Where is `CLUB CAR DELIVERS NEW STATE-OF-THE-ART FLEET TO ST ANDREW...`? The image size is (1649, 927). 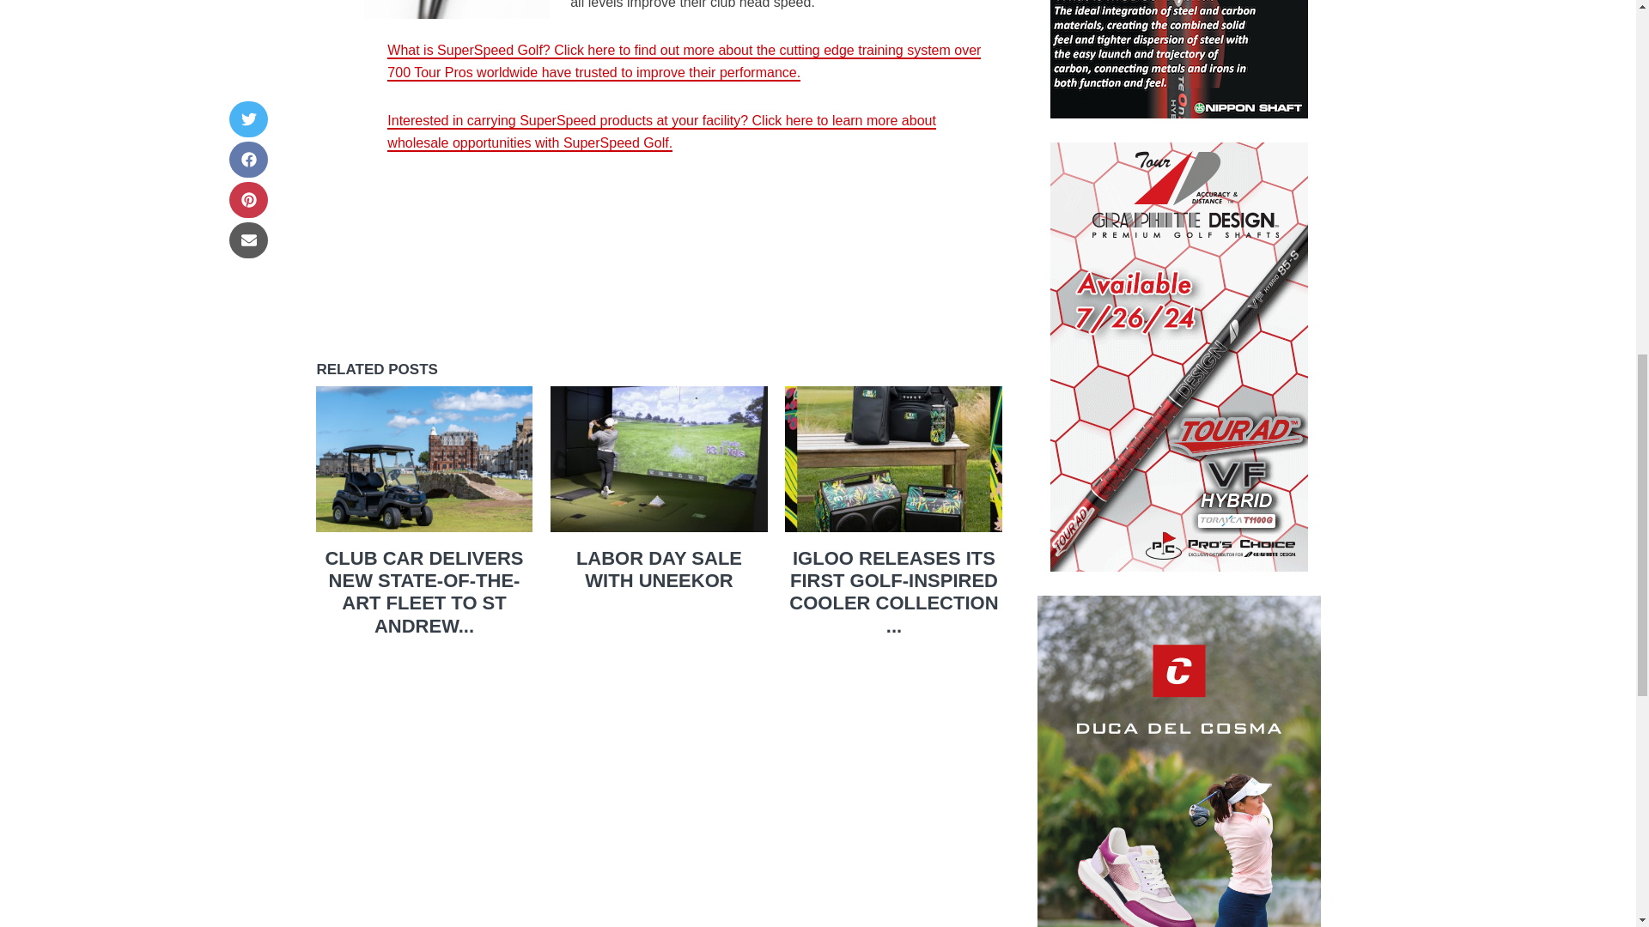 CLUB CAR DELIVERS NEW STATE-OF-THE-ART FLEET TO ST ANDREW... is located at coordinates (423, 592).